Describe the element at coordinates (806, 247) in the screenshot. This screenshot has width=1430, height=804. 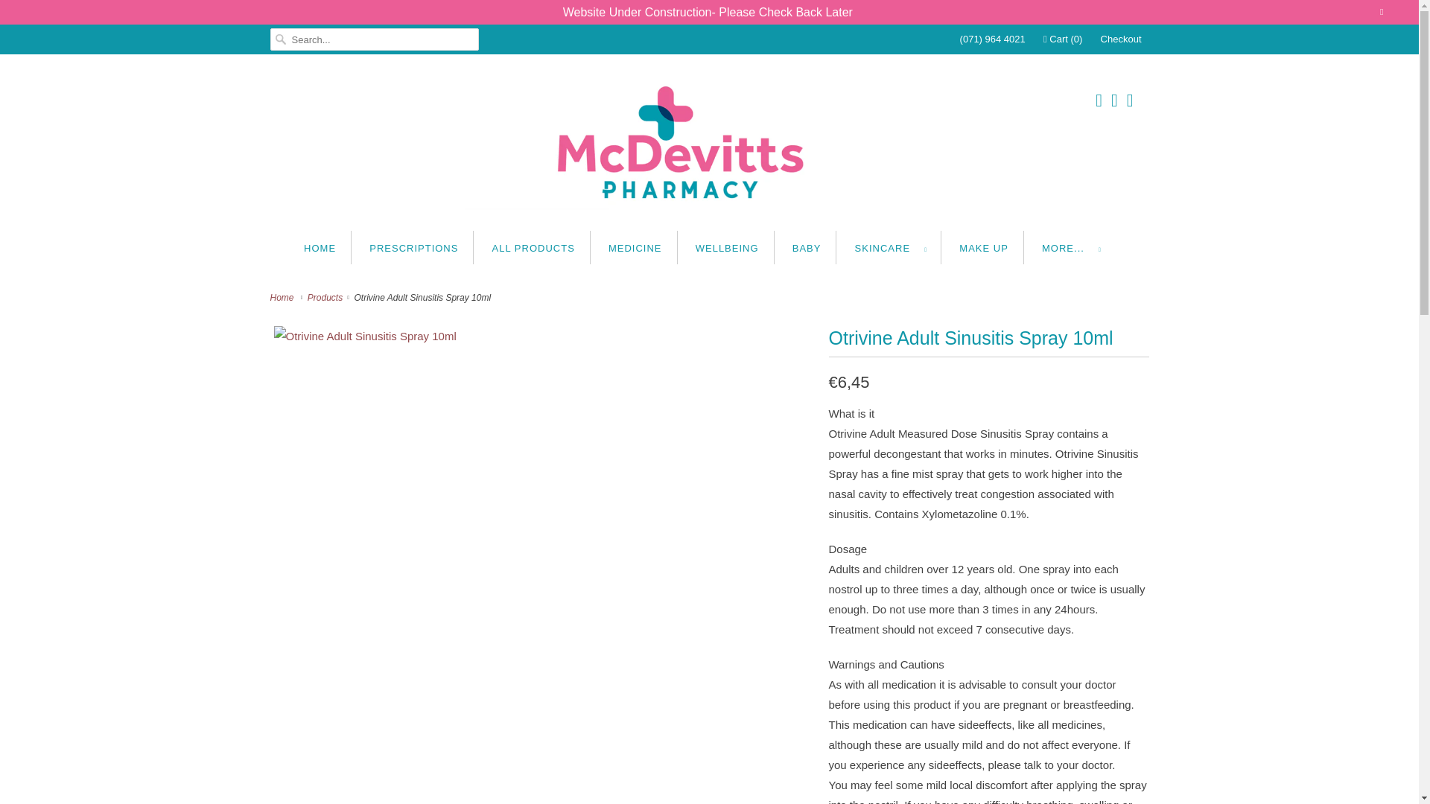
I see `BABY` at that location.